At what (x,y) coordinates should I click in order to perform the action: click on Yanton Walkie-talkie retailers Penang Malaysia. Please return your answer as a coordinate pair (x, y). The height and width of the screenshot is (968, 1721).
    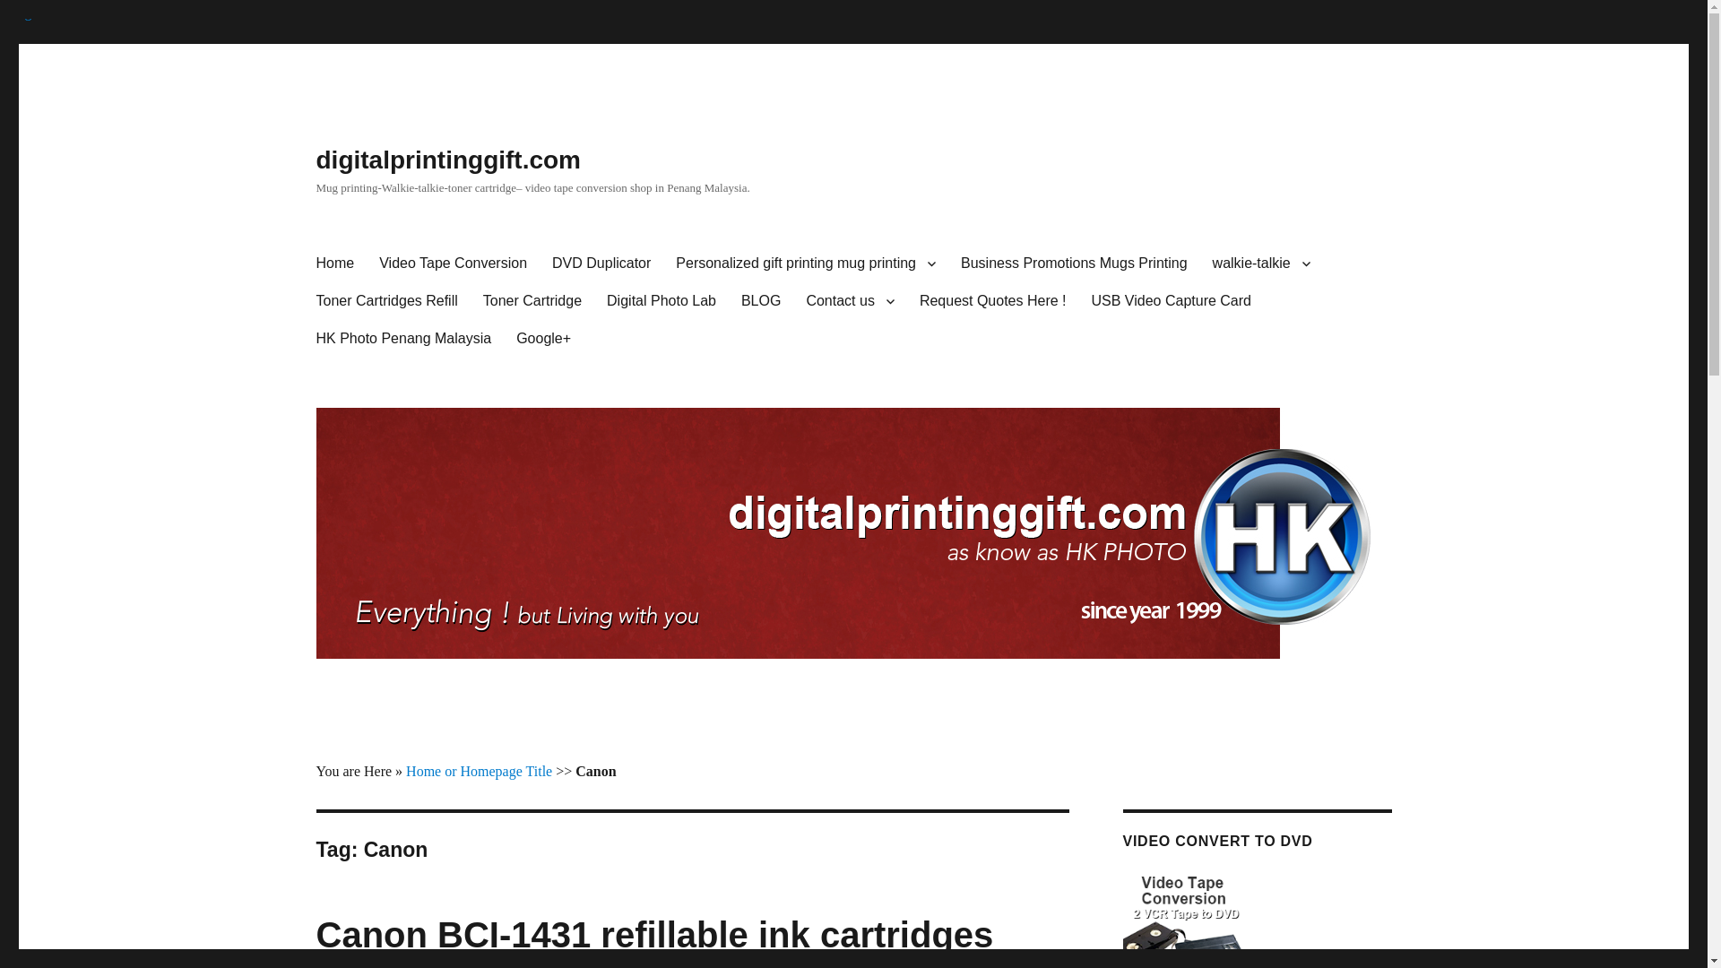
    Looking at the image, I should click on (1261, 264).